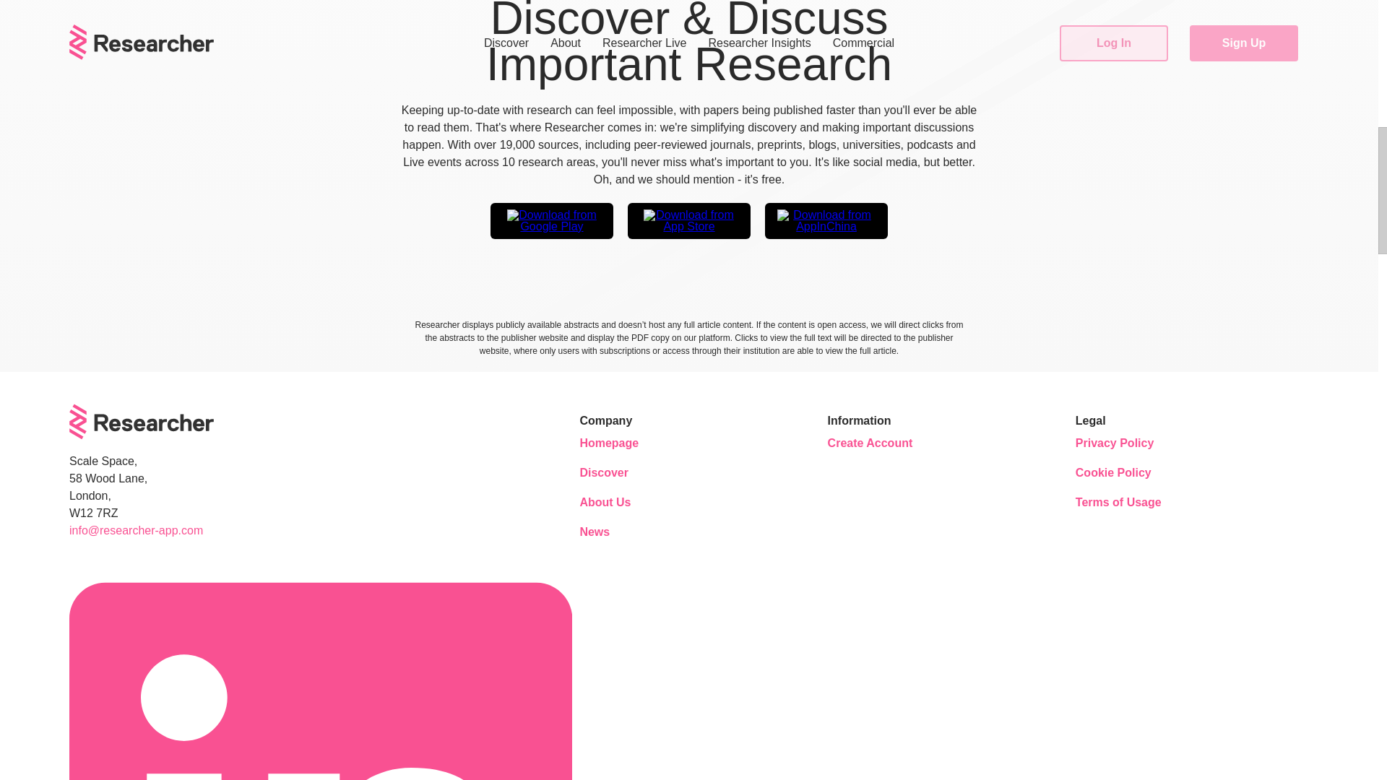  What do you see at coordinates (1118, 503) in the screenshot?
I see `Terms of Usage` at bounding box center [1118, 503].